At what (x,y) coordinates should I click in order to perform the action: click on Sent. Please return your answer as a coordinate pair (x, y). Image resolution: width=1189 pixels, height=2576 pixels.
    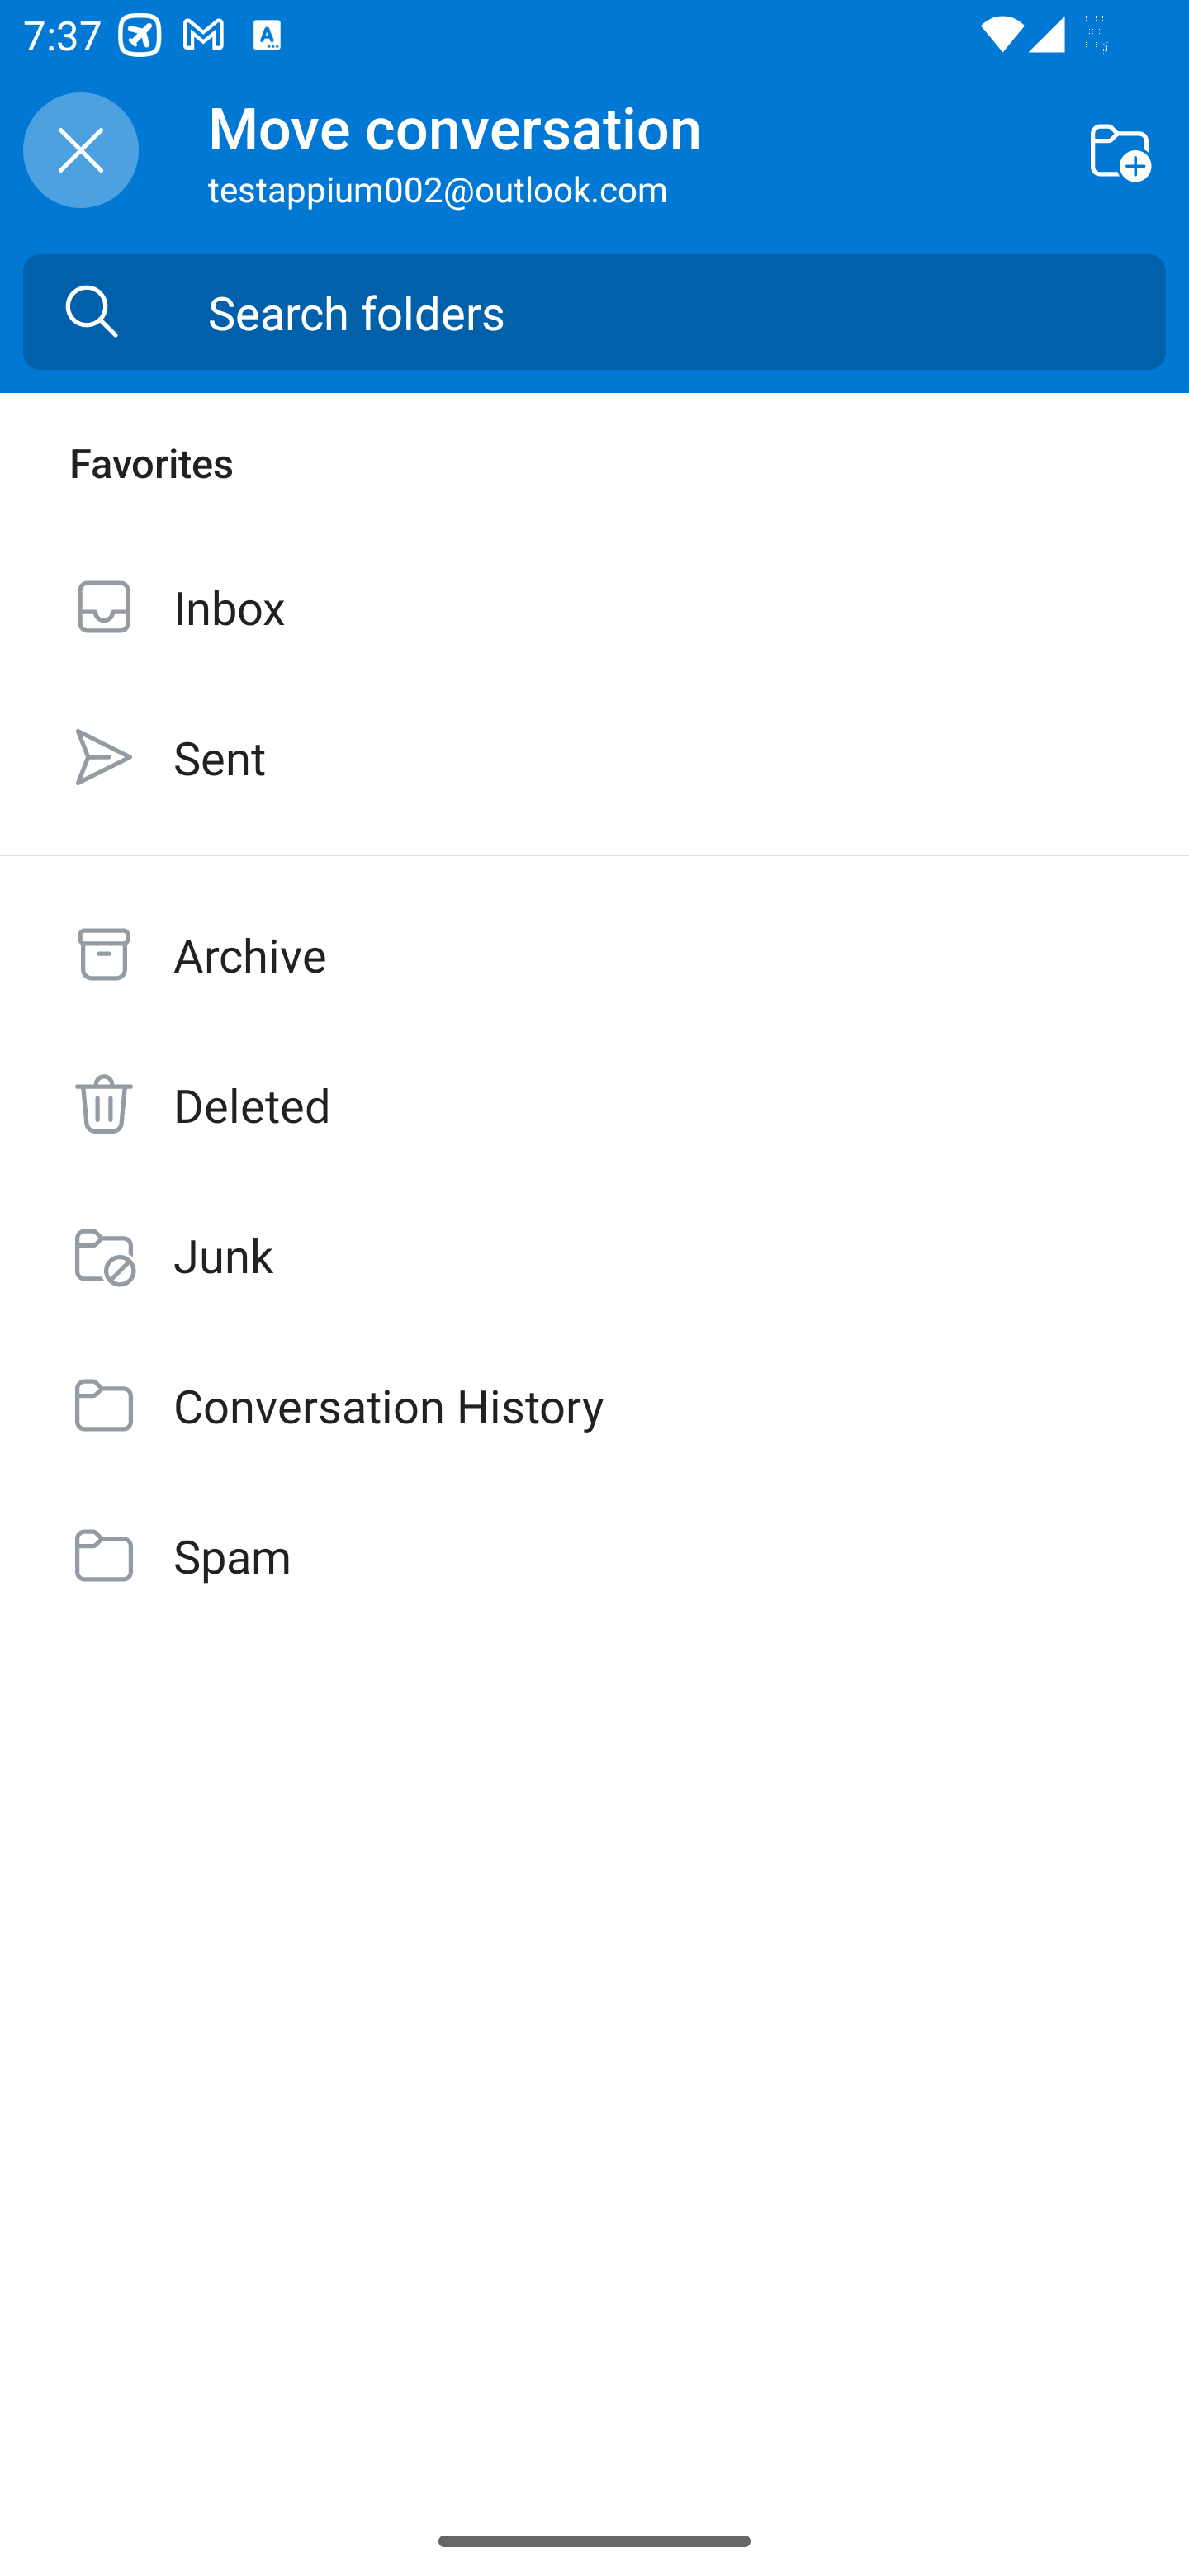
    Looking at the image, I should click on (594, 756).